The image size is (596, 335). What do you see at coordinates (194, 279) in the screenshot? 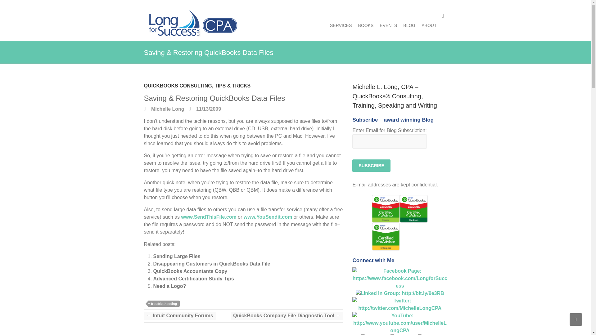
I see `Advanced Certification Study Tips` at bounding box center [194, 279].